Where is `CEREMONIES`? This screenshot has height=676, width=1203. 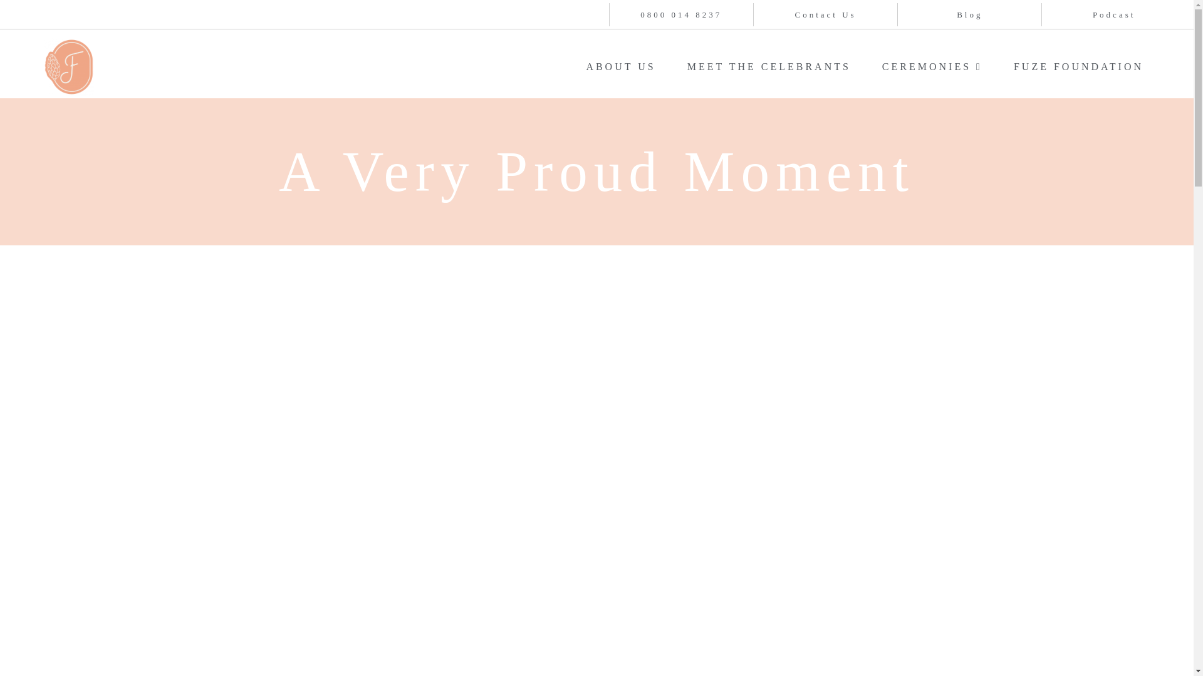 CEREMONIES is located at coordinates (932, 66).